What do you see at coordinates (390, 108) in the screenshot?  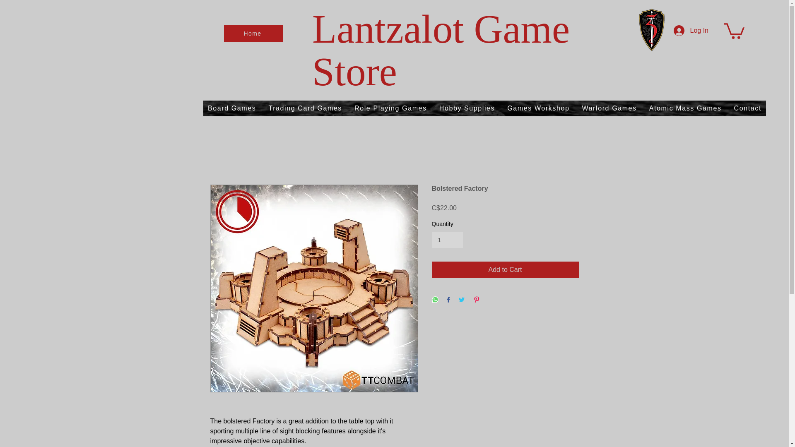 I see `Role Playing Games` at bounding box center [390, 108].